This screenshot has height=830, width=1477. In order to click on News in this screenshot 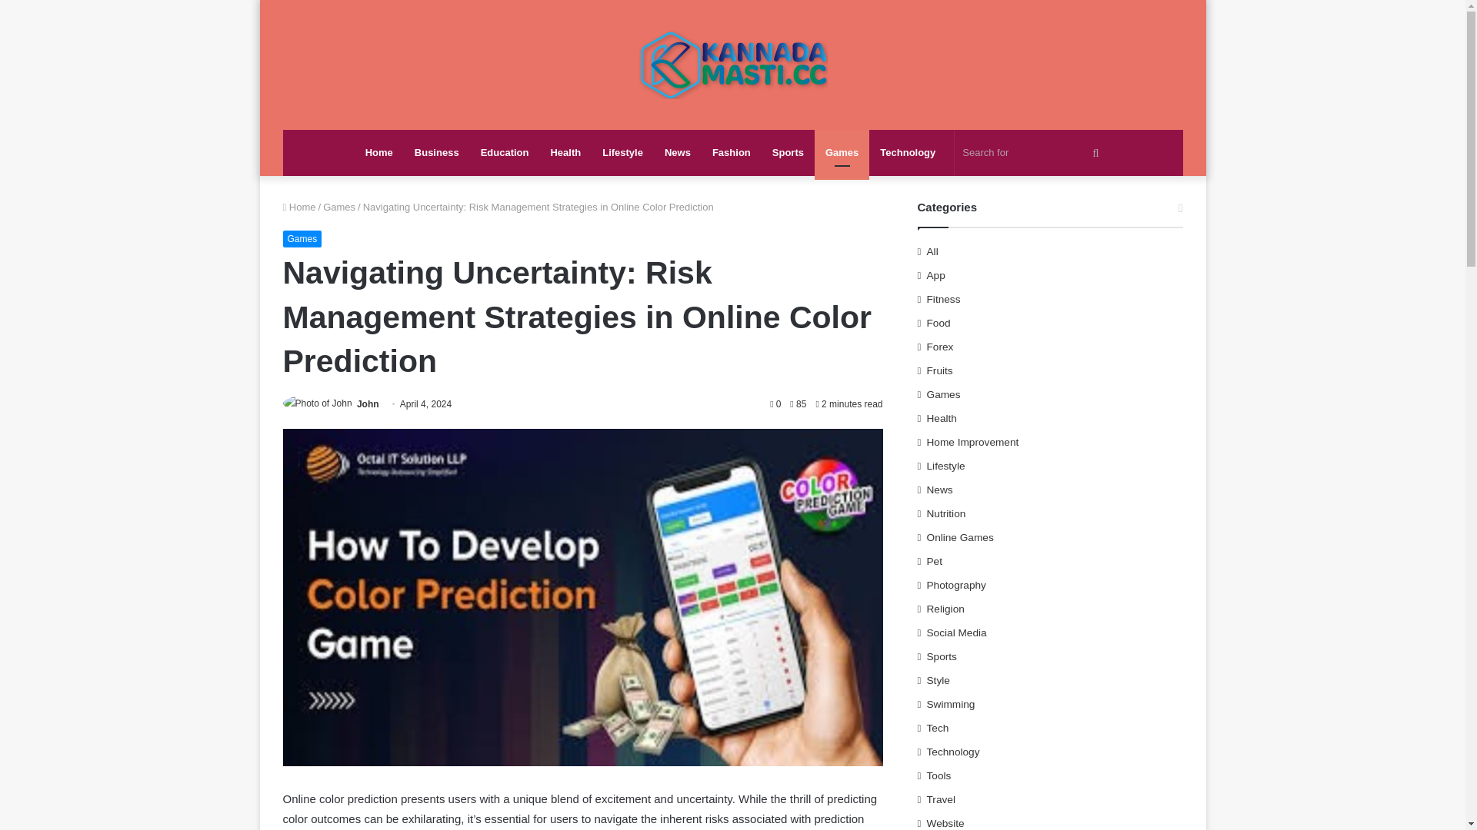, I will do `click(678, 152)`.